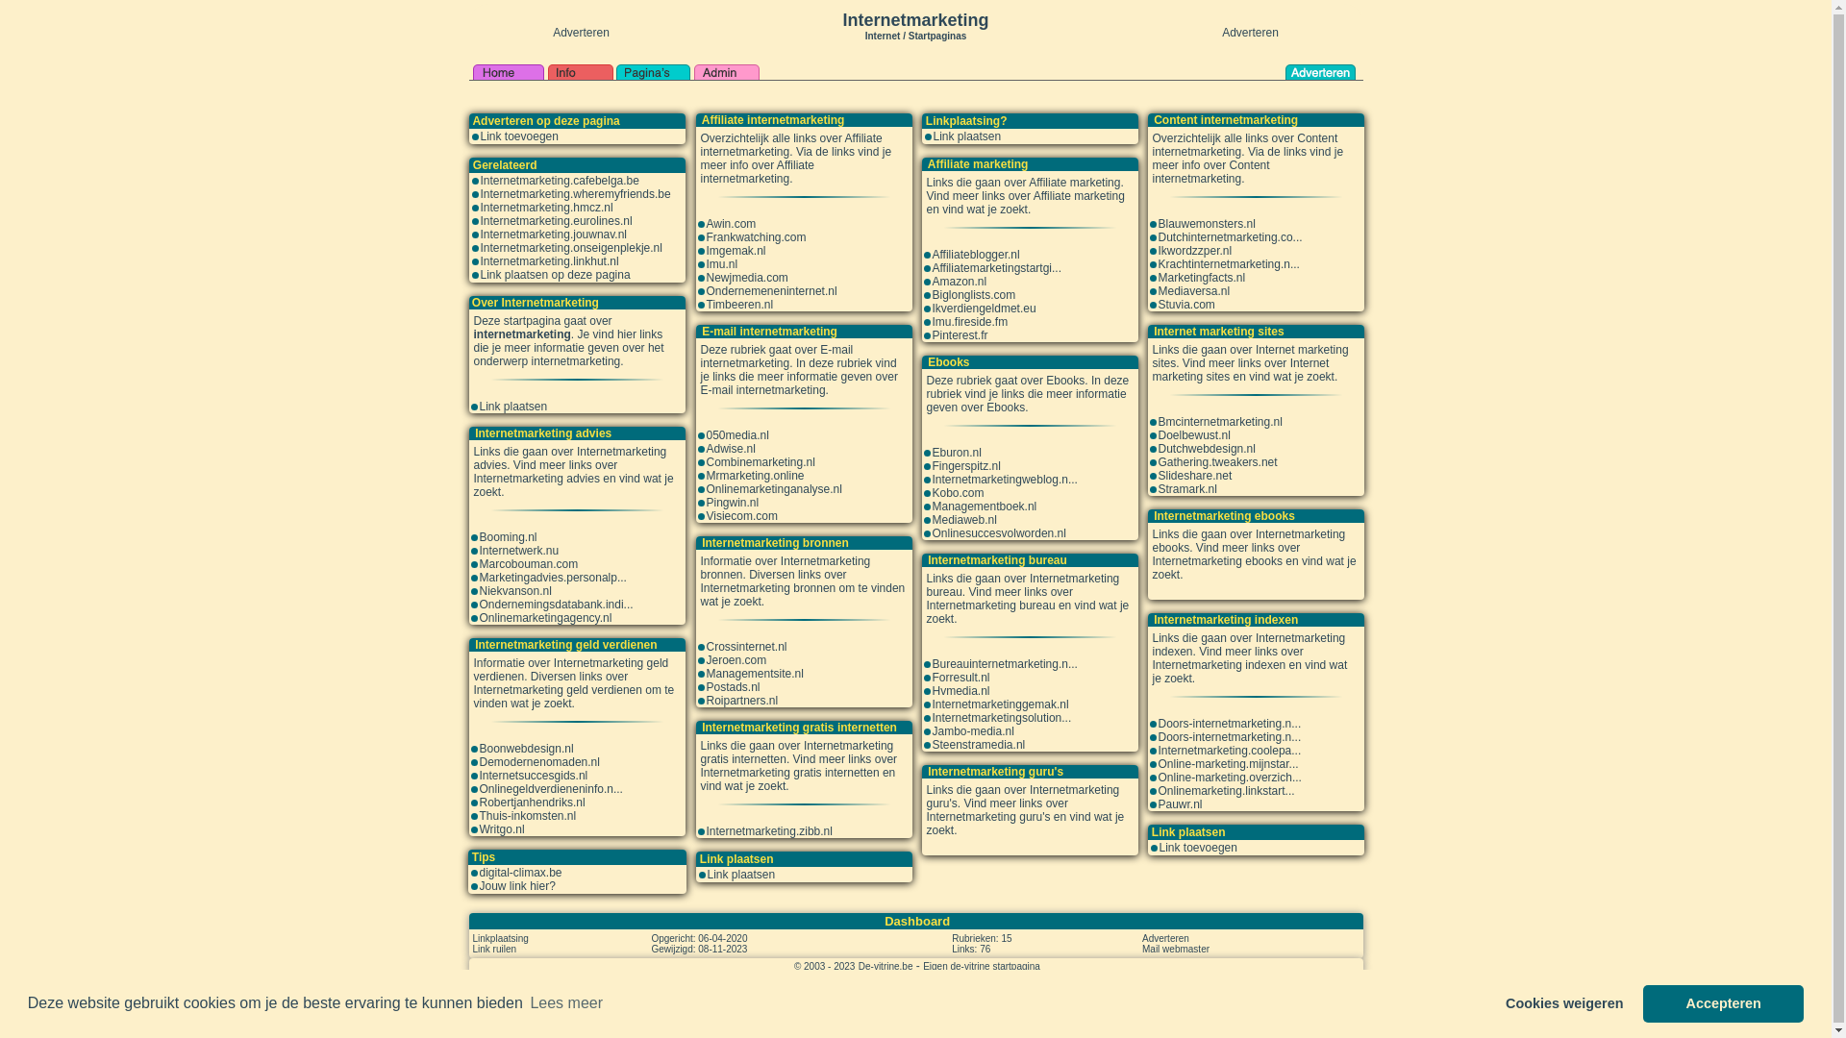  What do you see at coordinates (960, 335) in the screenshot?
I see `Pinterest.fr` at bounding box center [960, 335].